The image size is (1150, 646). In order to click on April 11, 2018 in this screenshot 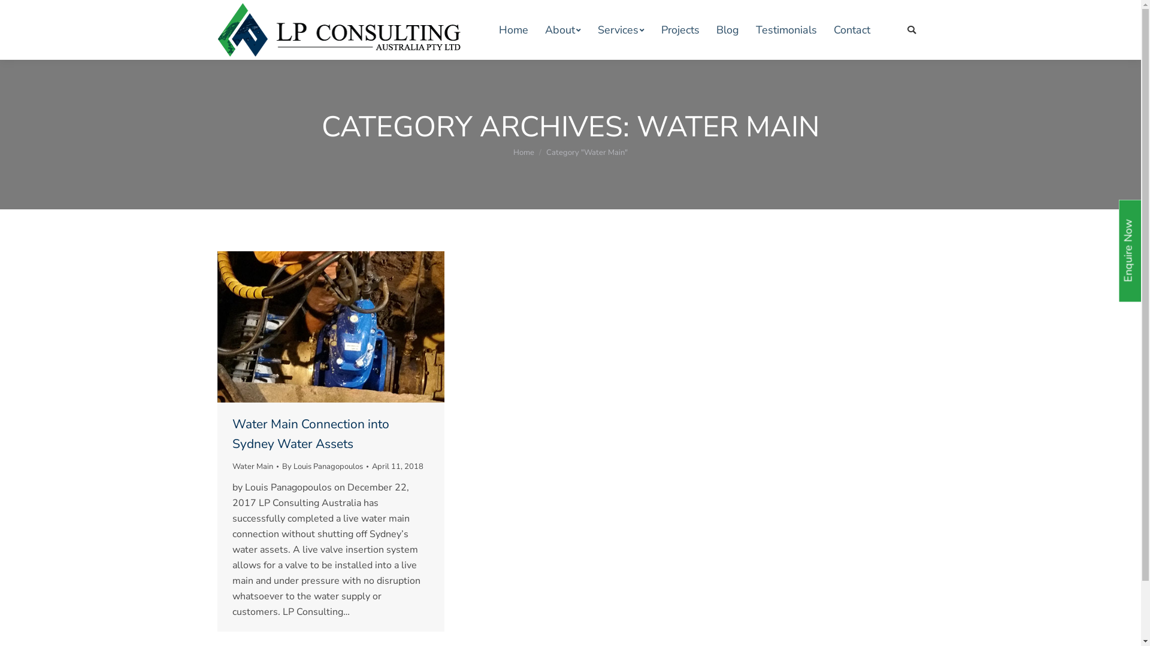, I will do `click(397, 467)`.